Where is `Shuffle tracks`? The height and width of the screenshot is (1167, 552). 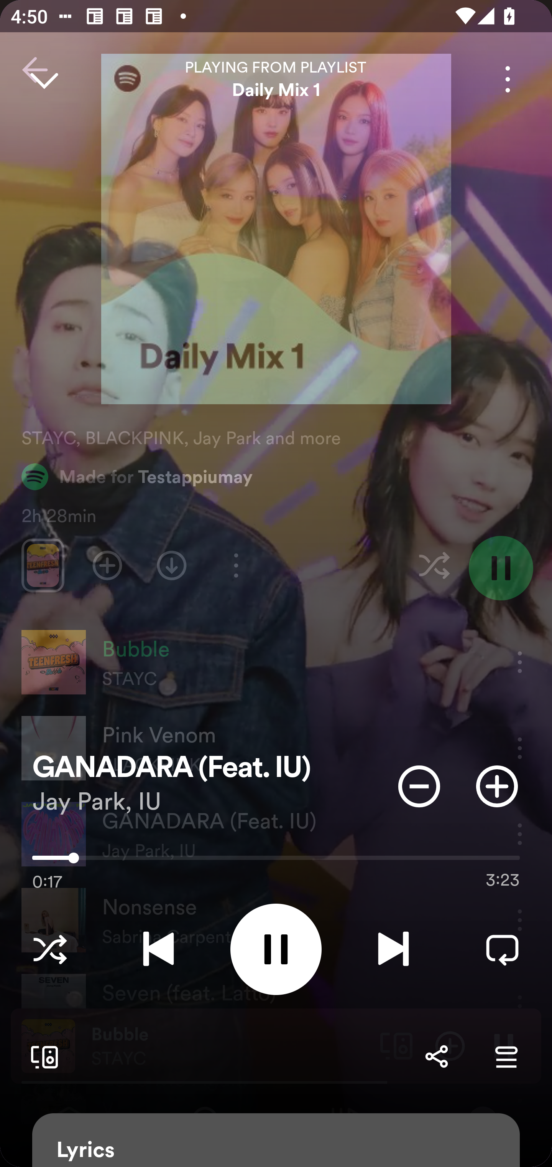
Shuffle tracks is located at coordinates (50, 949).